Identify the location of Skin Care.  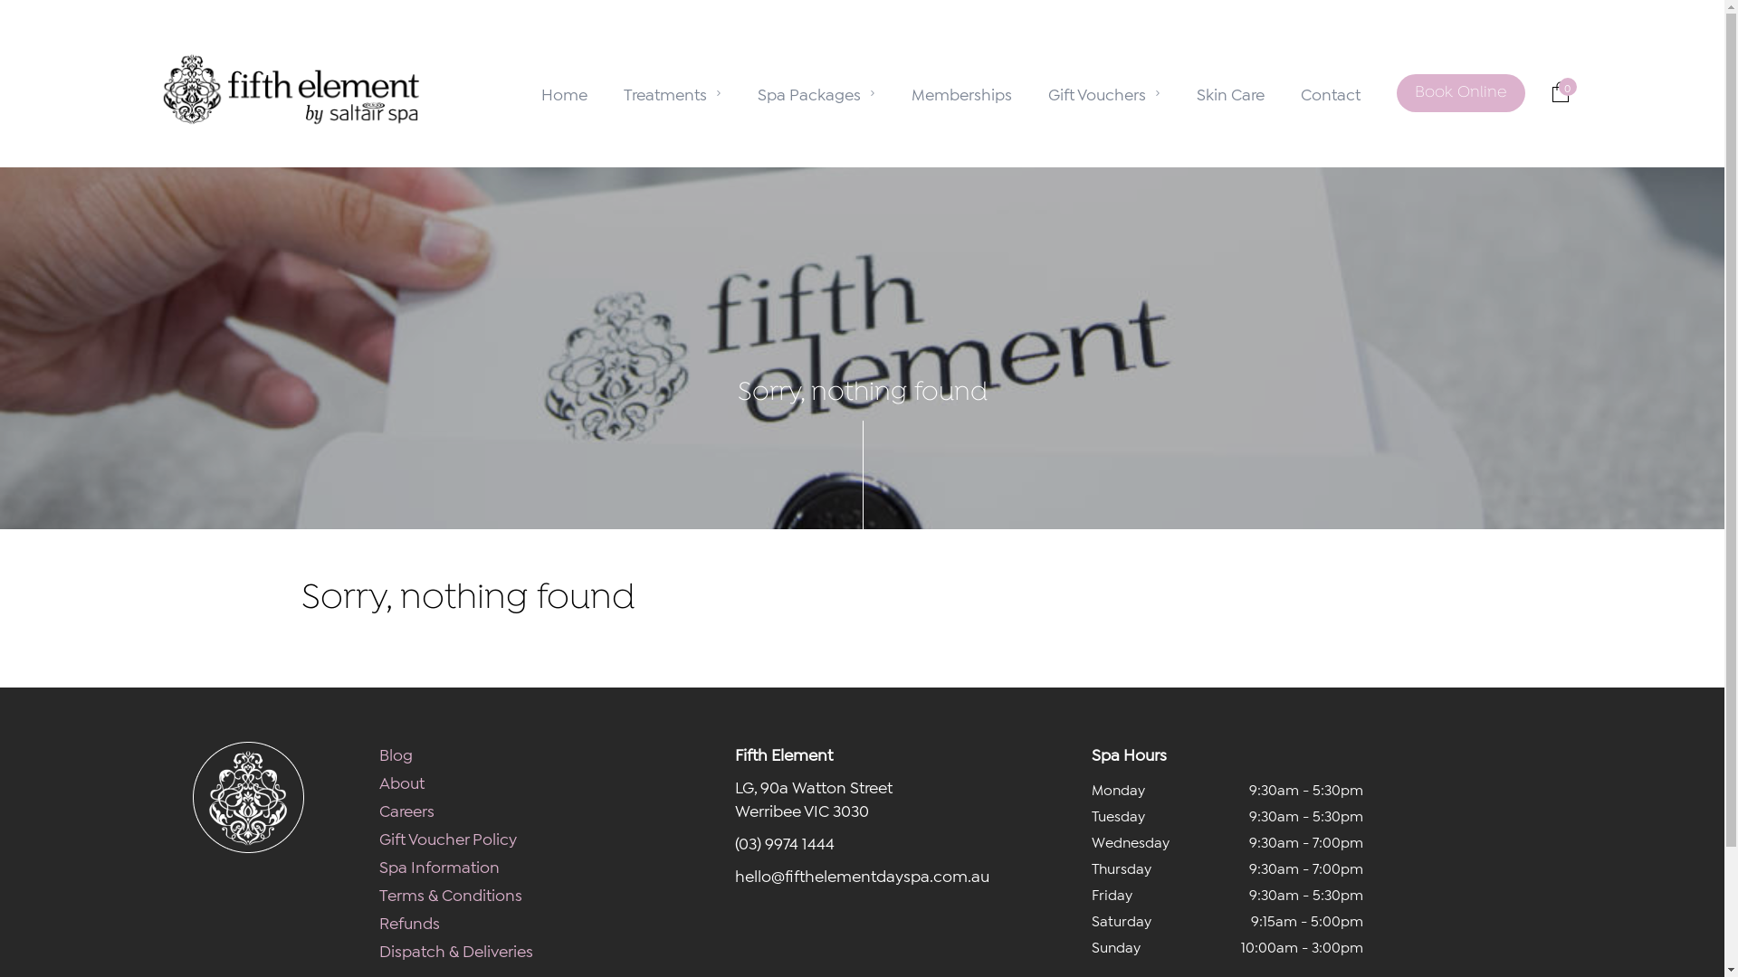
(1231, 93).